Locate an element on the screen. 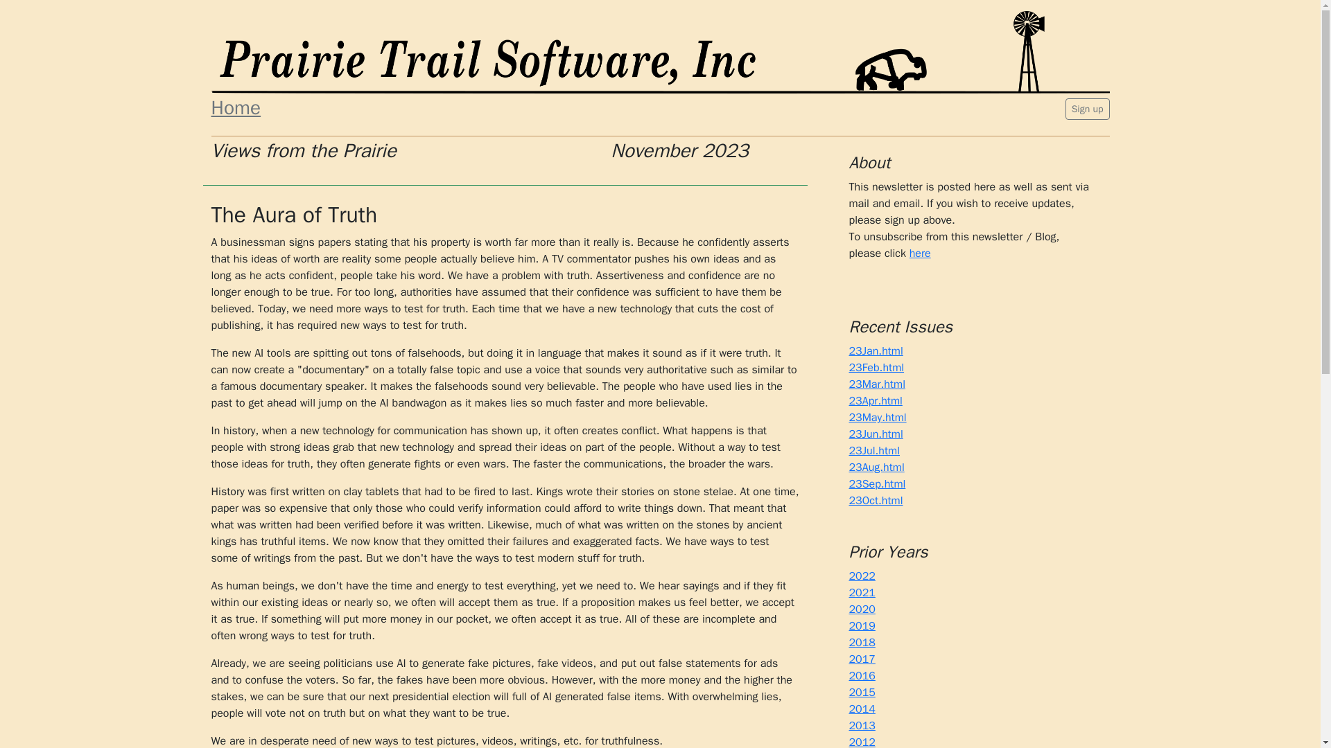 The image size is (1331, 748). 23Jul.html is located at coordinates (873, 450).